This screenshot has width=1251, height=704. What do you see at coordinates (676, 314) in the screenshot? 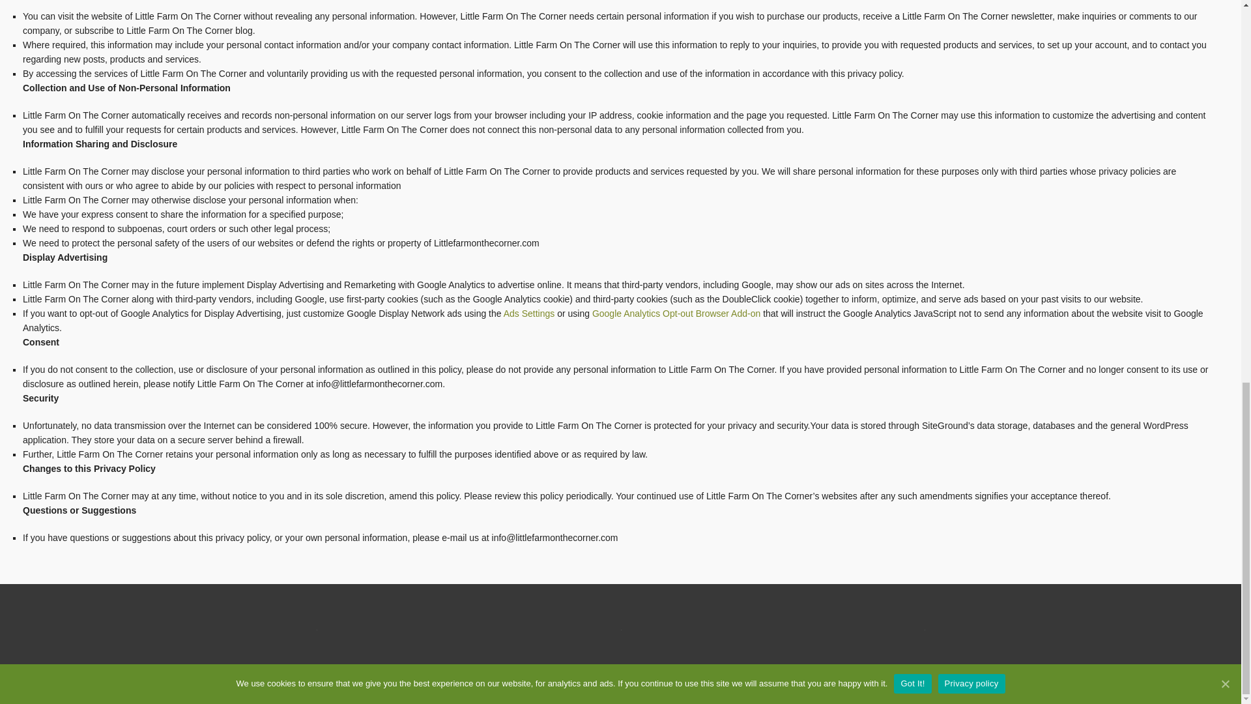
I see `Google Analytics Opt-out Browser Add-on` at bounding box center [676, 314].